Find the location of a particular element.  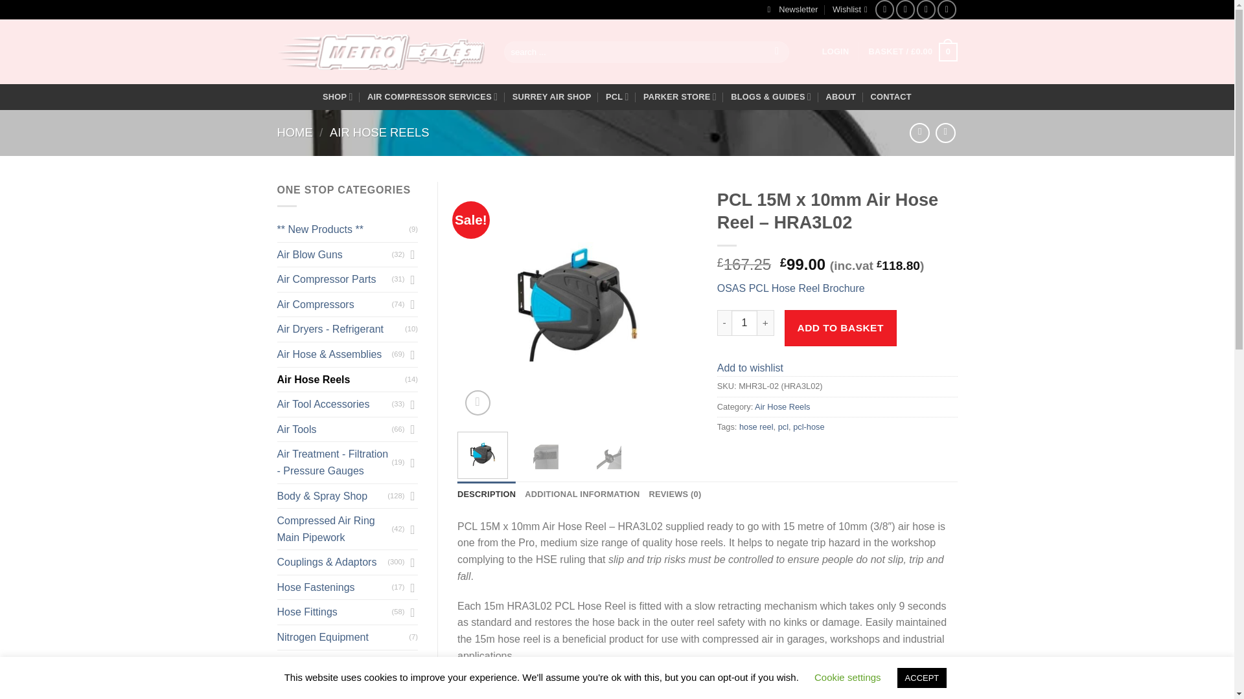

Zoom is located at coordinates (478, 403).